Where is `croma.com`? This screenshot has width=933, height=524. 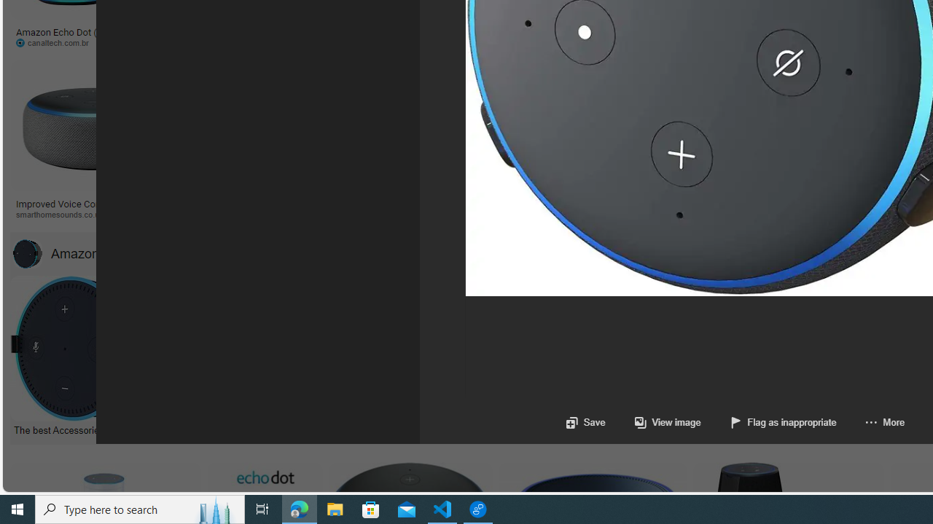
croma.com is located at coordinates (595, 42).